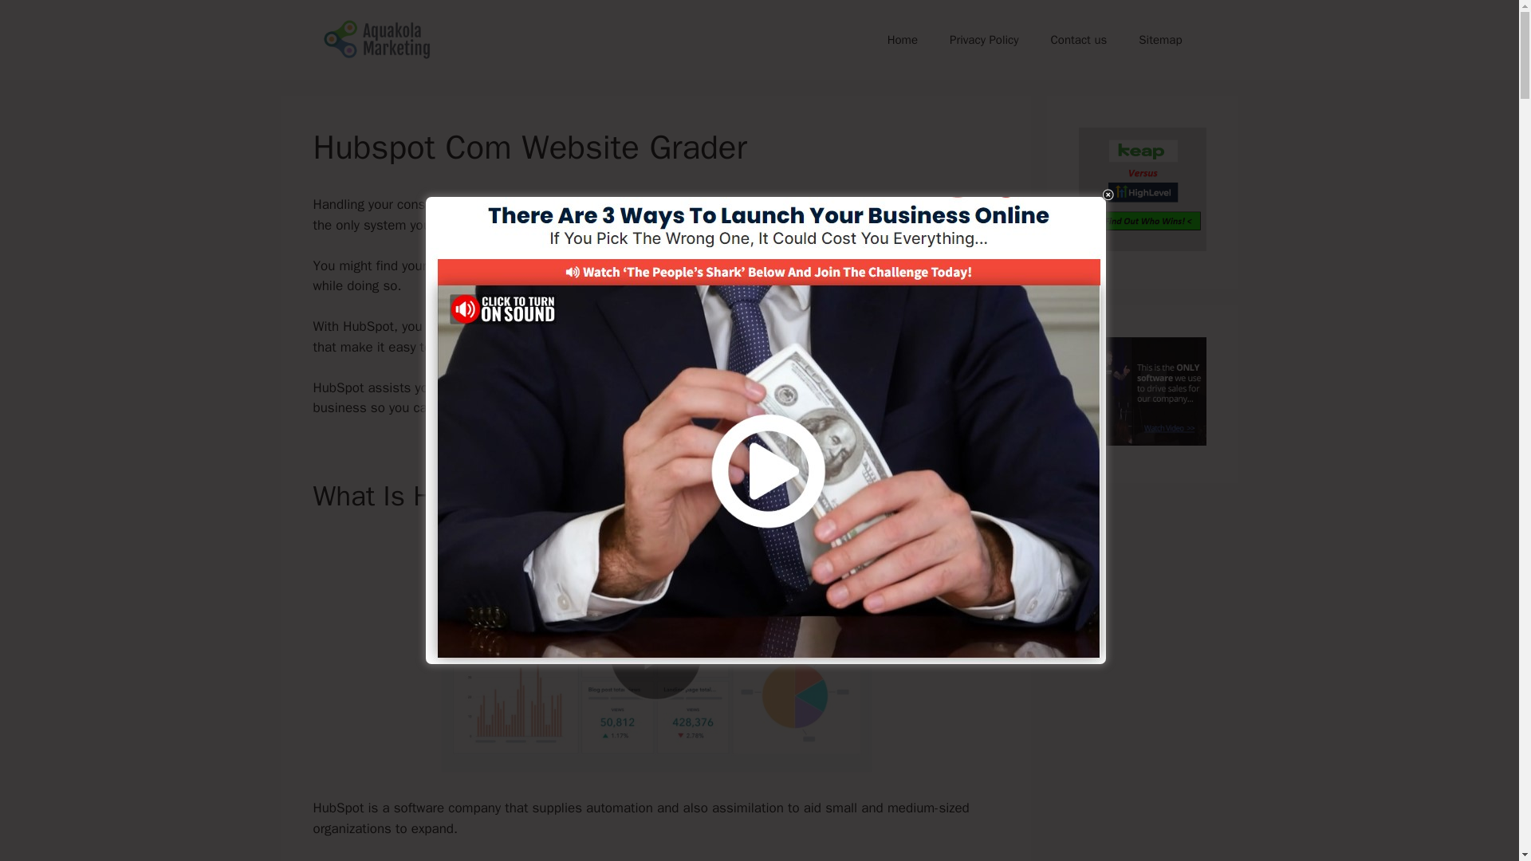 The width and height of the screenshot is (1531, 861). I want to click on Home, so click(903, 40).